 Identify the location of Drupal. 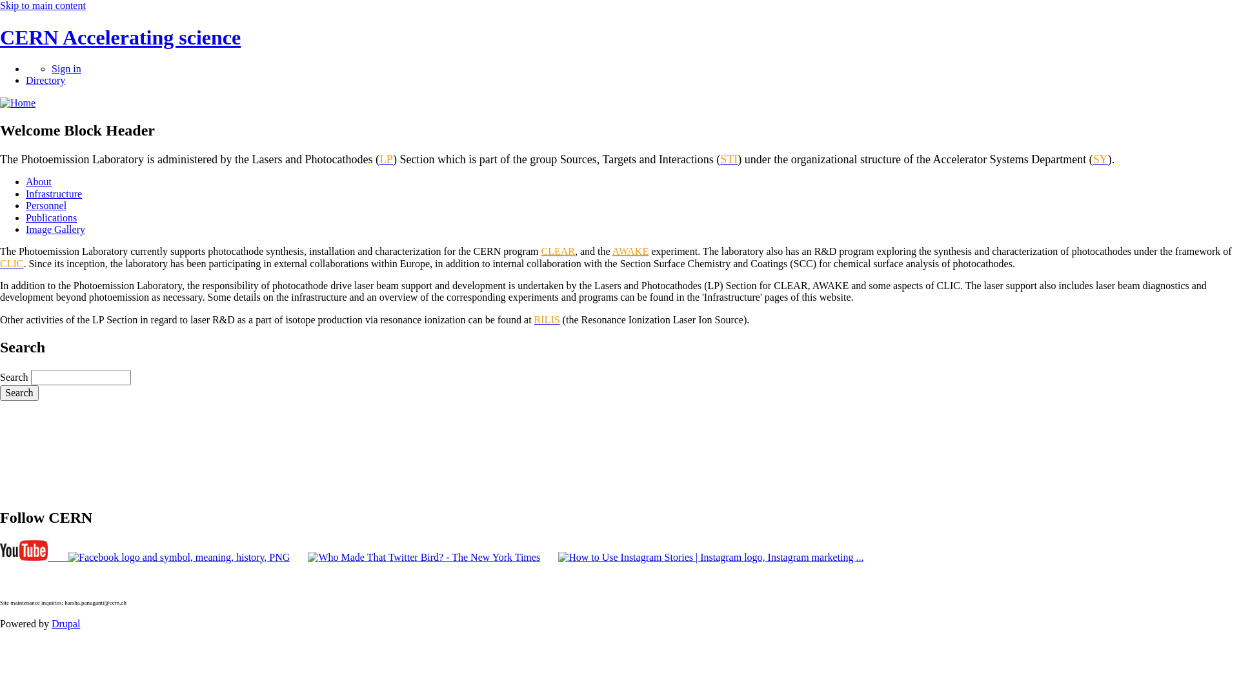
(66, 623).